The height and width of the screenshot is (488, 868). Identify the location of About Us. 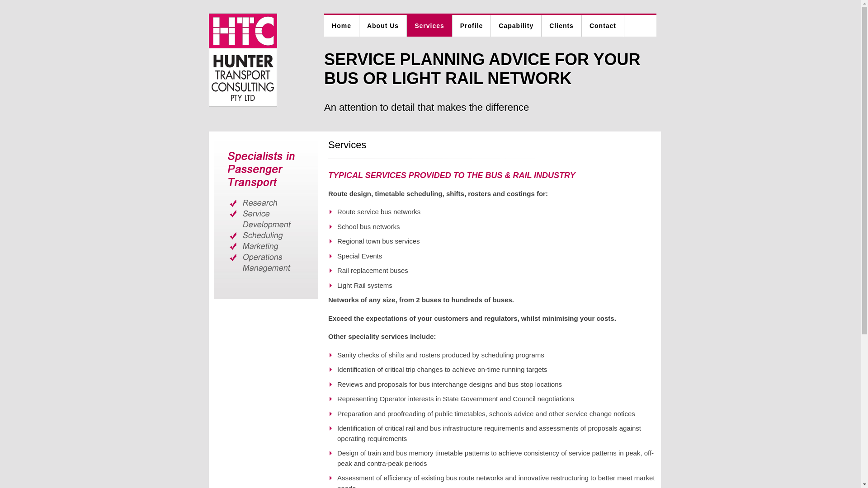
(383, 26).